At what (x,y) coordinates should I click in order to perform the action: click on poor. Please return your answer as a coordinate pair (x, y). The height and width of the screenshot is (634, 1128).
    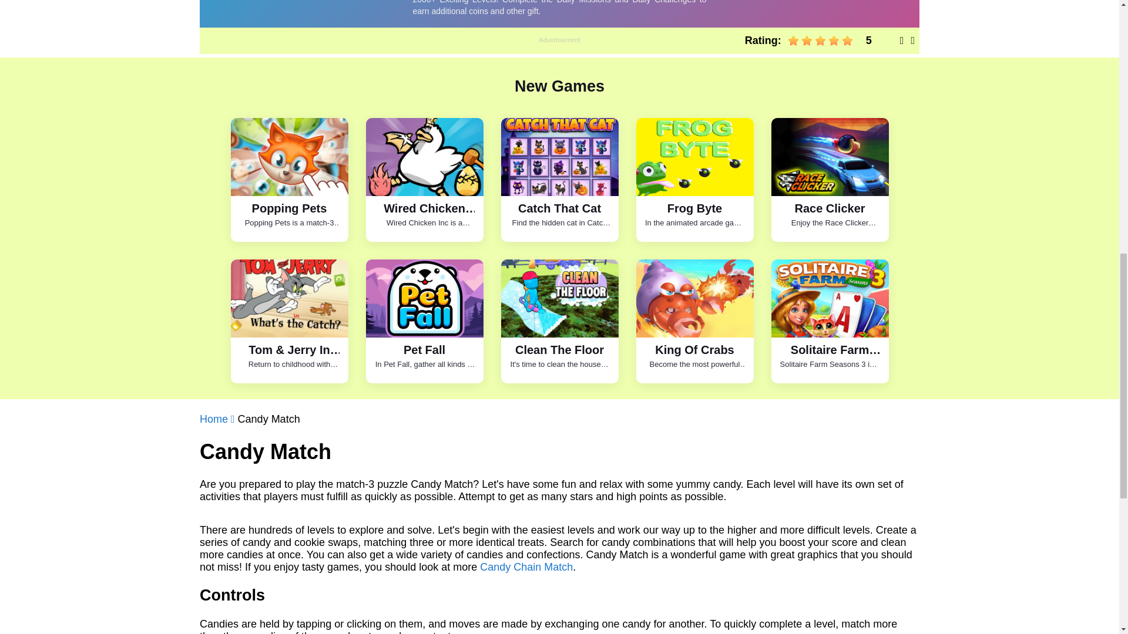
    Looking at the image, I should click on (807, 40).